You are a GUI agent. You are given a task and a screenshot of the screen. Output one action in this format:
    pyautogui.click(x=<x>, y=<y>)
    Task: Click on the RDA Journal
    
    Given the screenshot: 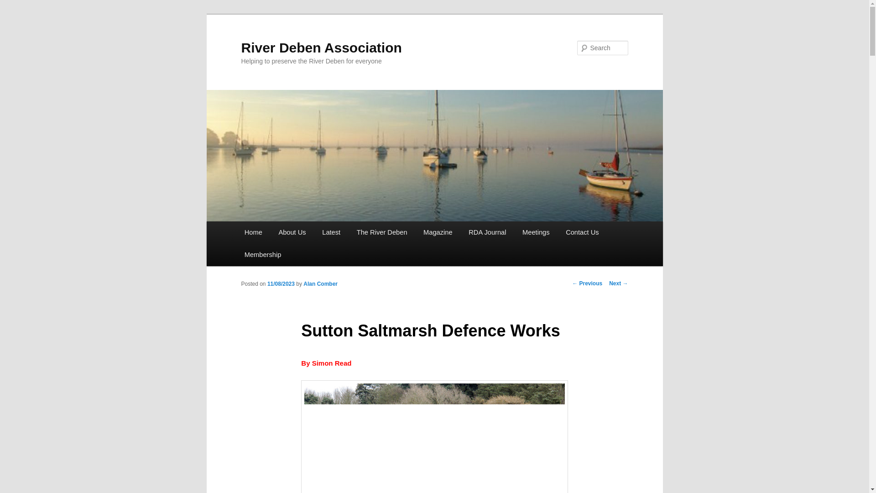 What is the action you would take?
    pyautogui.click(x=487, y=232)
    